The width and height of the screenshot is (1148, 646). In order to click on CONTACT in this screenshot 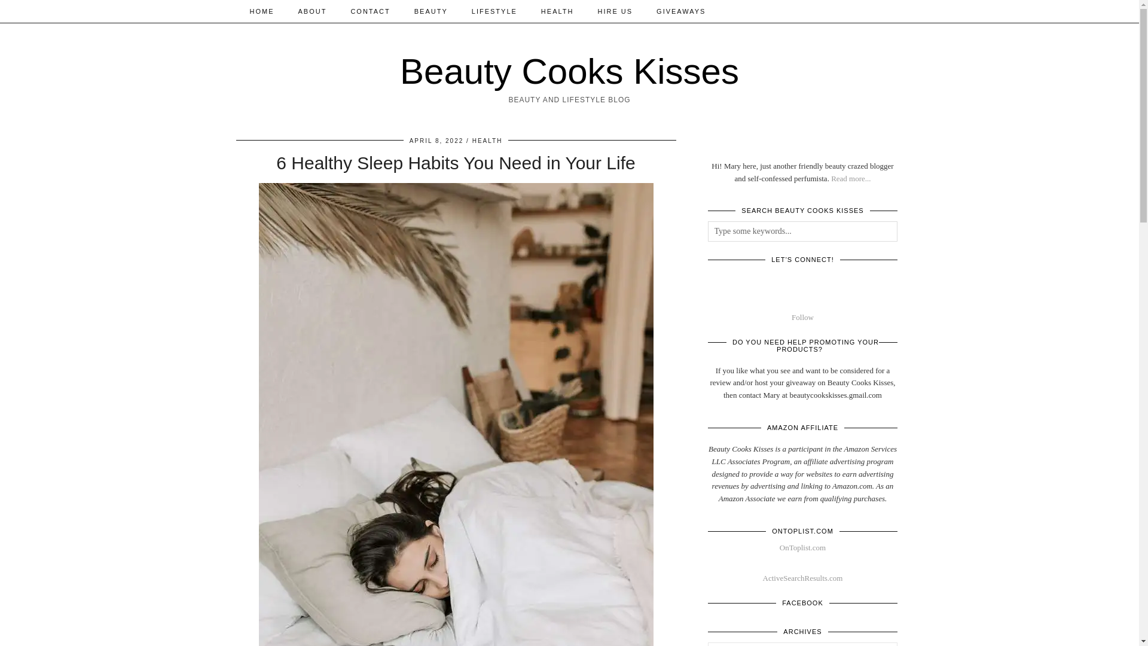, I will do `click(370, 11)`.